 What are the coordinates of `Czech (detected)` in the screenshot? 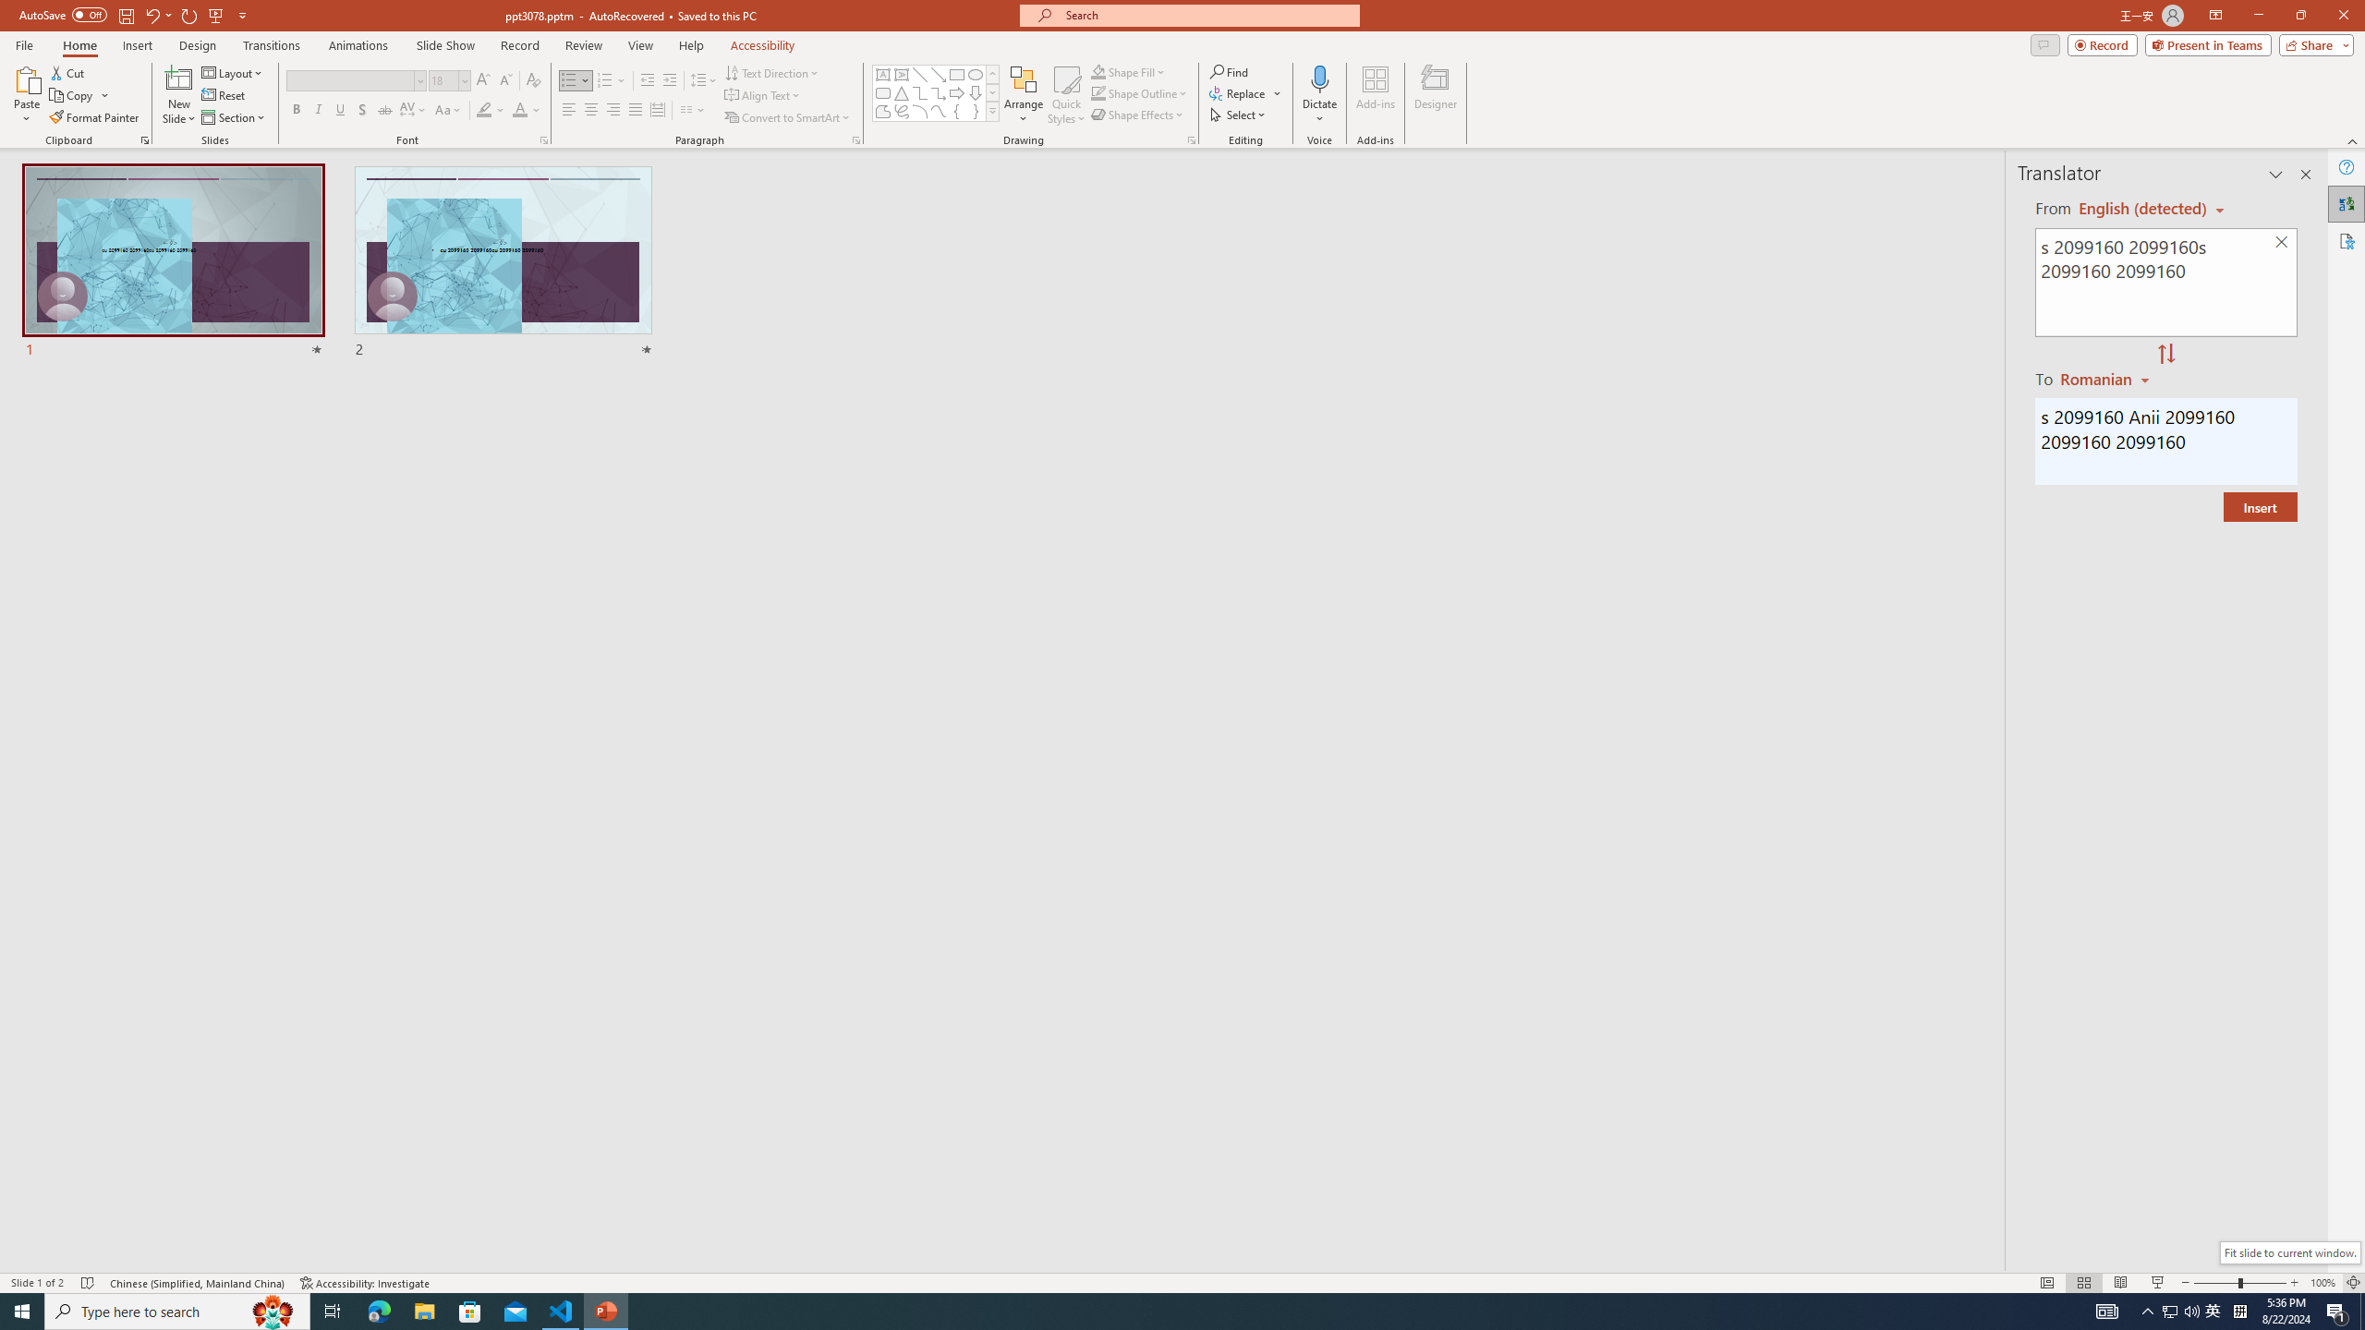 It's located at (2143, 209).